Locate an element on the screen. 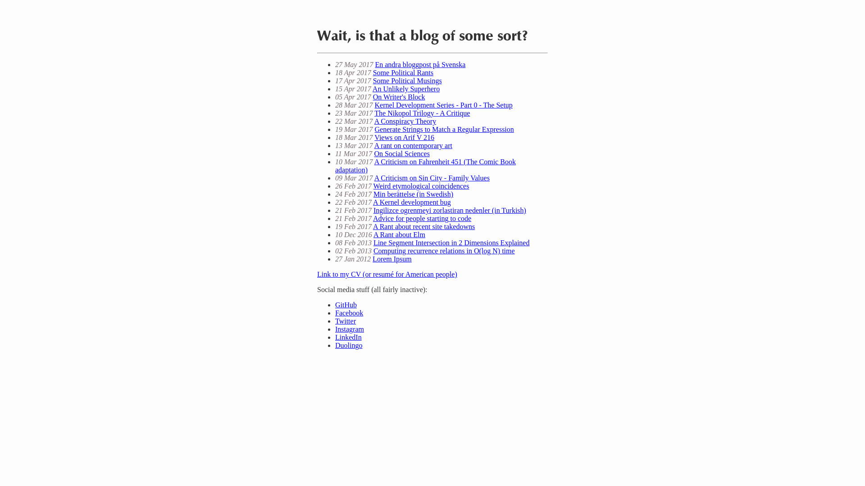 Image resolution: width=865 pixels, height=486 pixels. Some Political Rants is located at coordinates (403, 73).